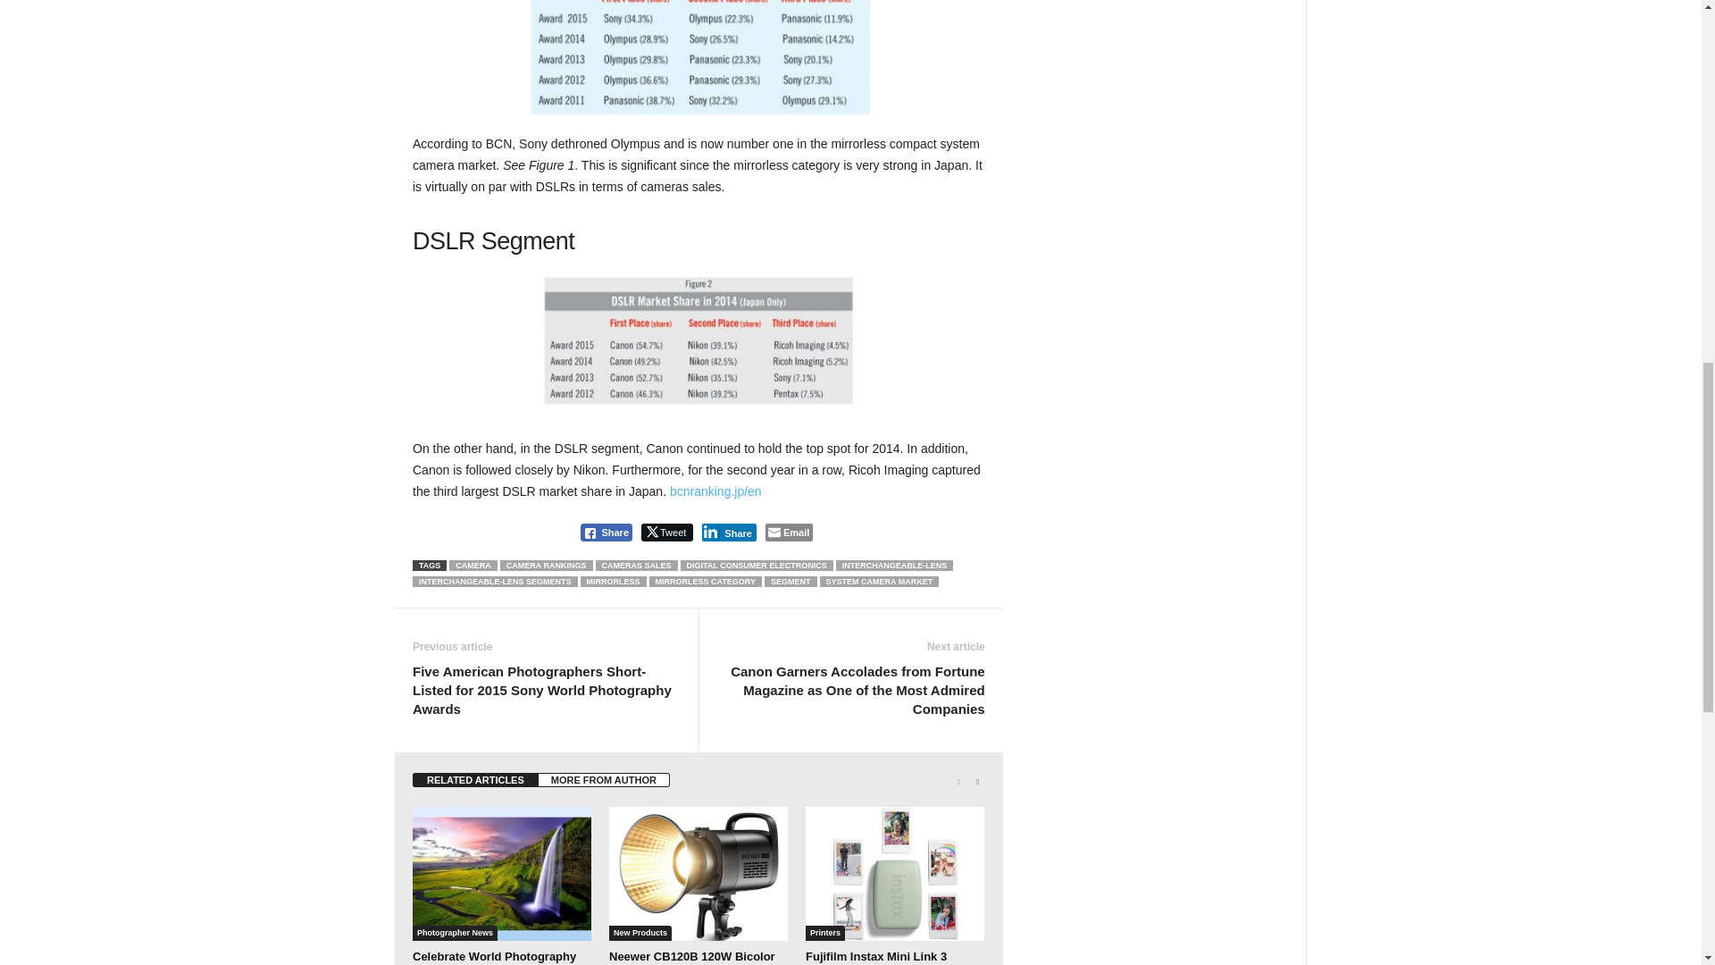 The height and width of the screenshot is (965, 1715). I want to click on Neewer CB120B 120W Bicolor Continuous LED Video Light, so click(691, 957).